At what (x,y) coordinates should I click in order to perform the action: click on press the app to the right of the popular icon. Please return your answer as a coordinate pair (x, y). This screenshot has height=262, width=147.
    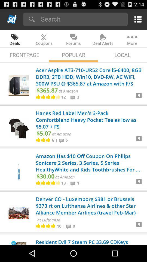
    Looking at the image, I should click on (122, 55).